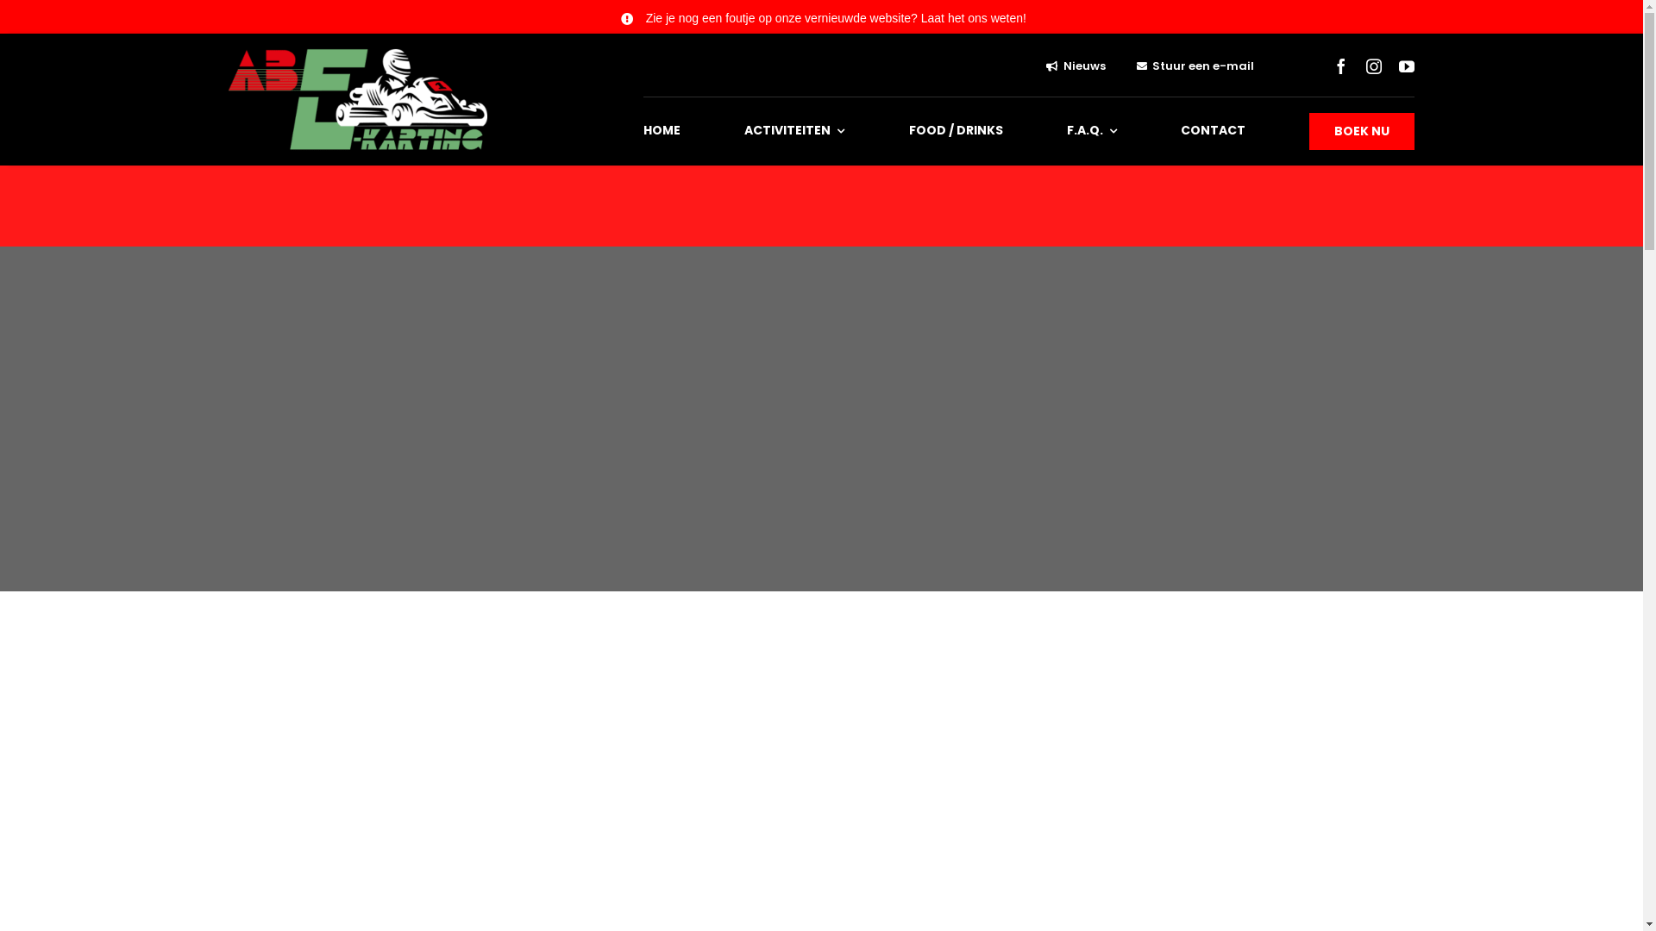 The height and width of the screenshot is (931, 1656). What do you see at coordinates (1374, 66) in the screenshot?
I see `Instagram` at bounding box center [1374, 66].